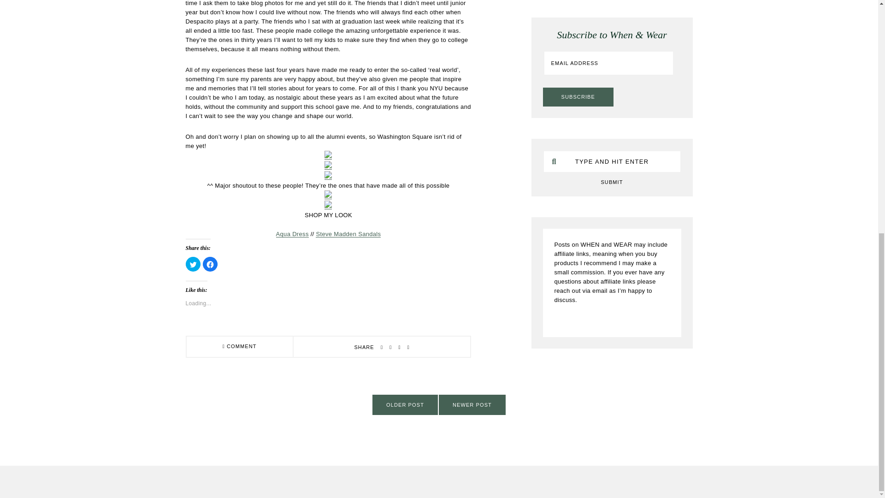 Image resolution: width=885 pixels, height=498 pixels. Describe the element at coordinates (192, 264) in the screenshot. I see `Click to share on Twitter` at that location.